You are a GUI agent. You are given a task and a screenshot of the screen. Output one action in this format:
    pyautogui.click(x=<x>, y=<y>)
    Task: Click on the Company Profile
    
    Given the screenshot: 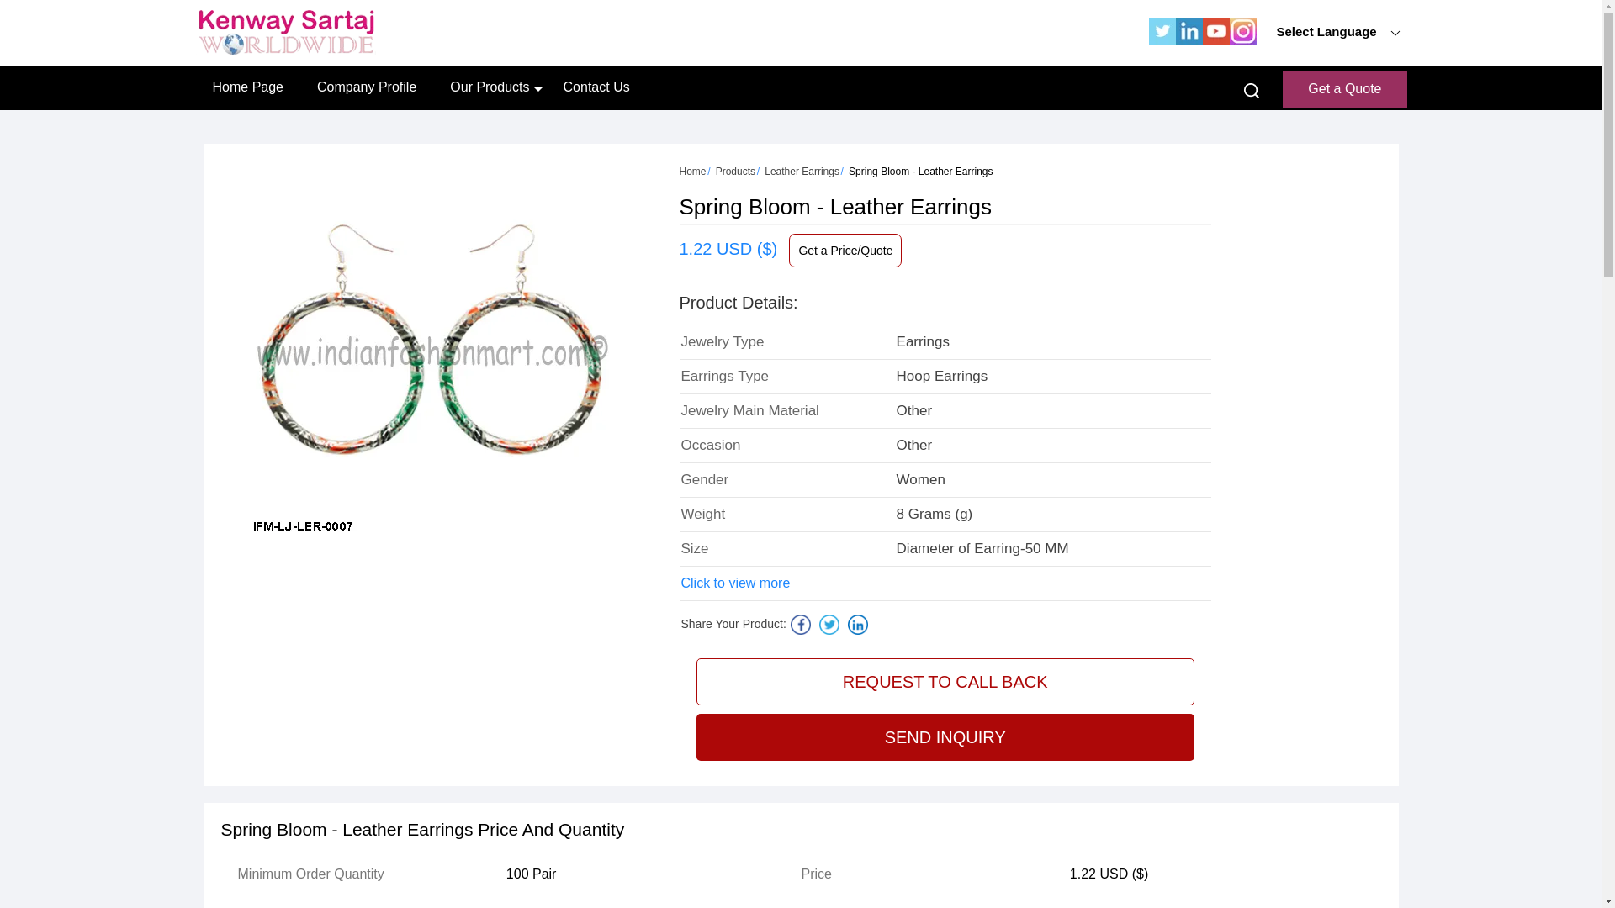 What is the action you would take?
    pyautogui.click(x=367, y=87)
    